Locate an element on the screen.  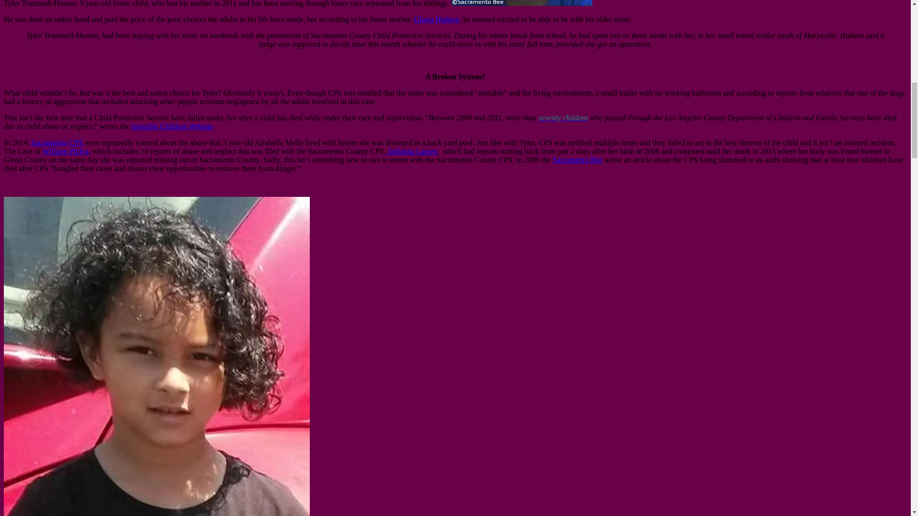
seventy children is located at coordinates (563, 118).